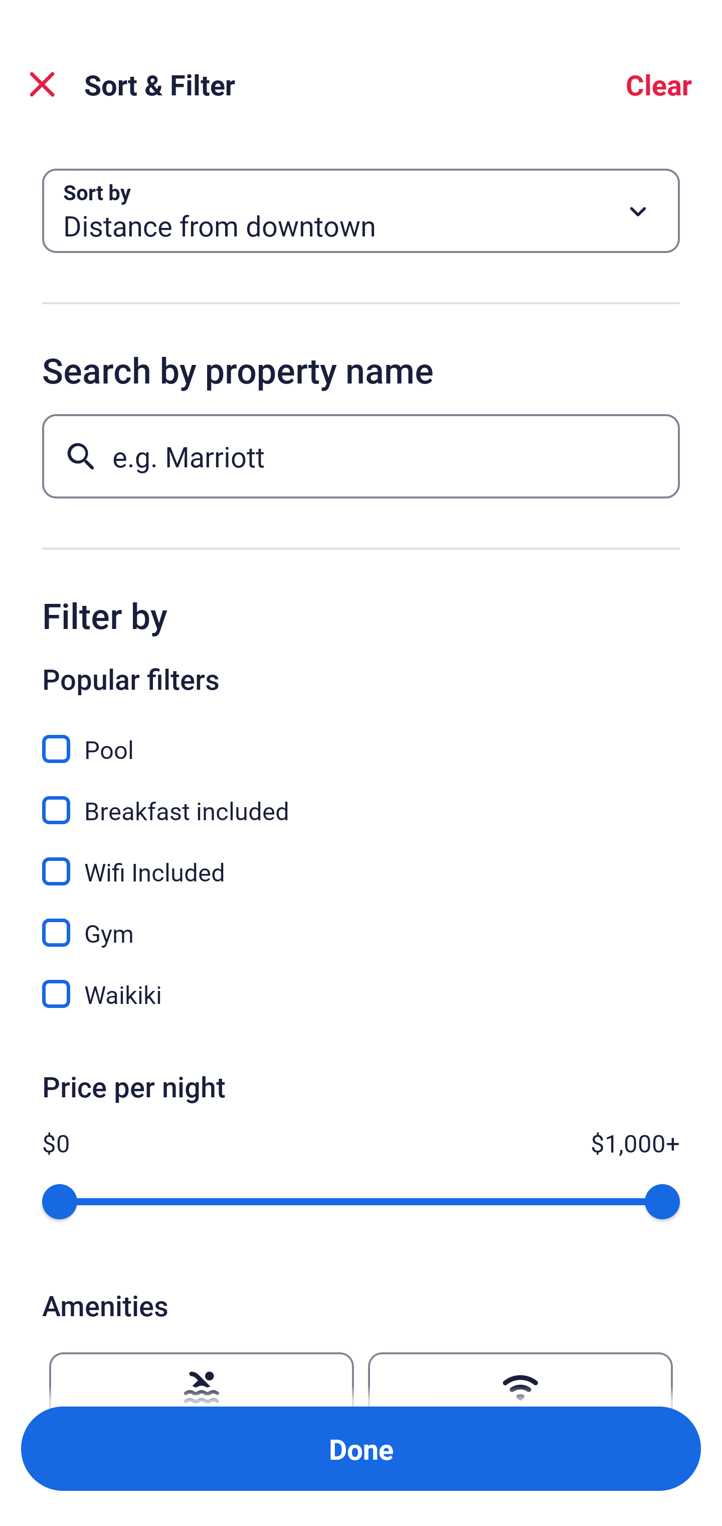  Describe the element at coordinates (361, 922) in the screenshot. I see `Gym, Gym` at that location.